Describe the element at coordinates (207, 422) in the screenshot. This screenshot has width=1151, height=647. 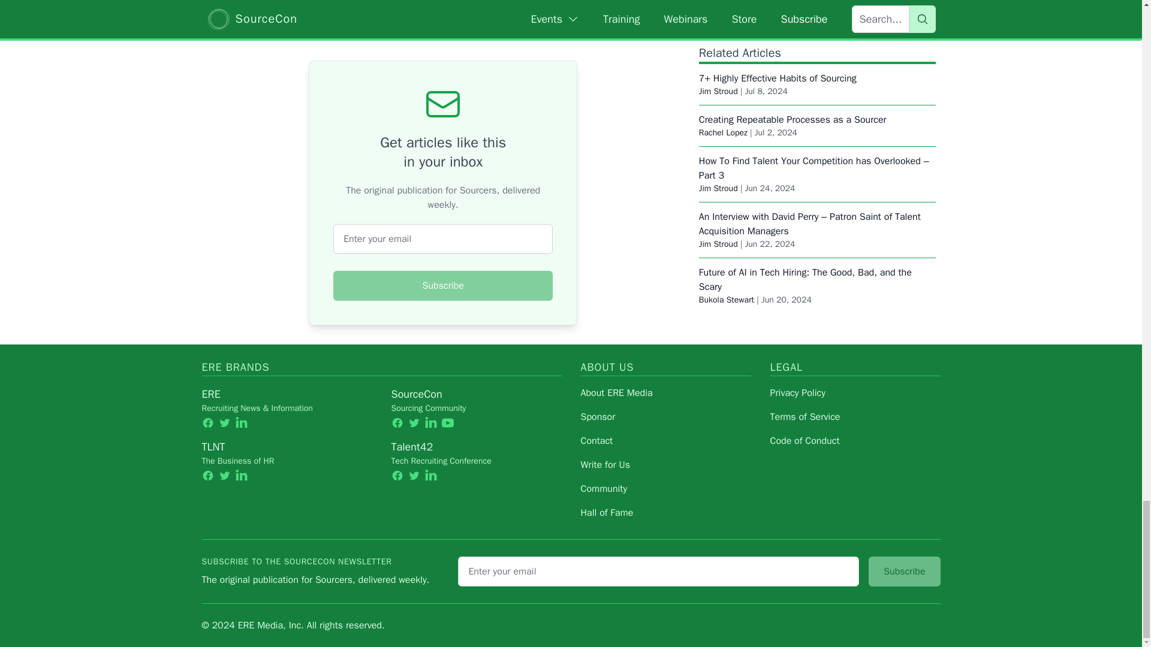
I see `facebook` at that location.